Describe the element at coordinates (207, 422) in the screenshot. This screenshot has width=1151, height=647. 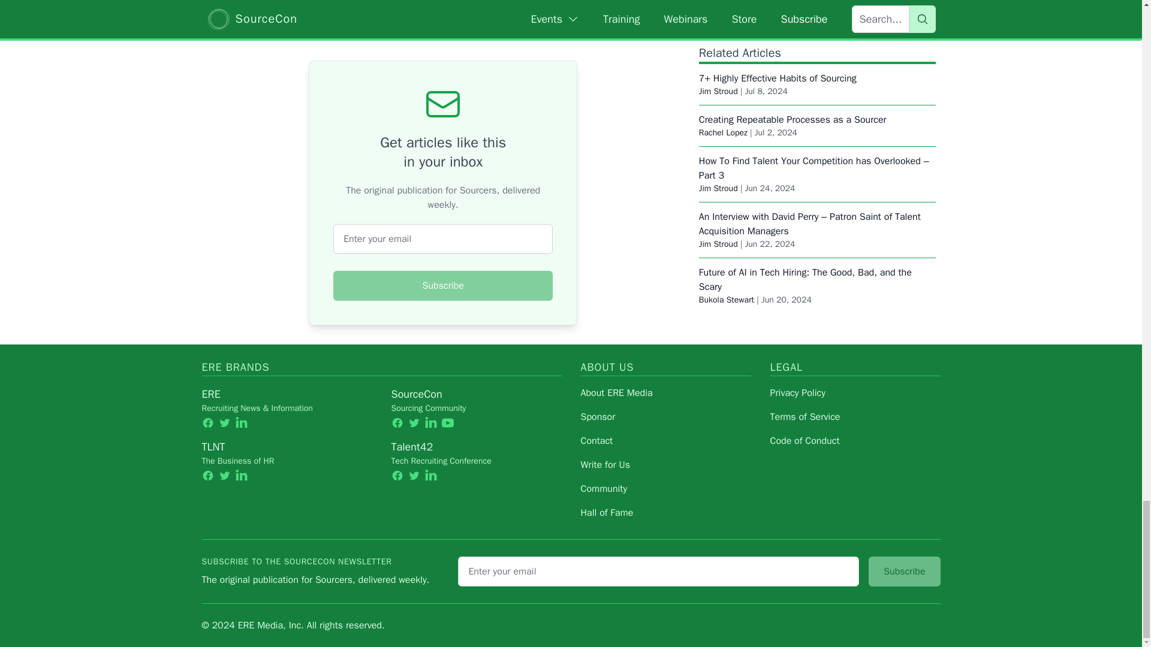
I see `facebook` at that location.